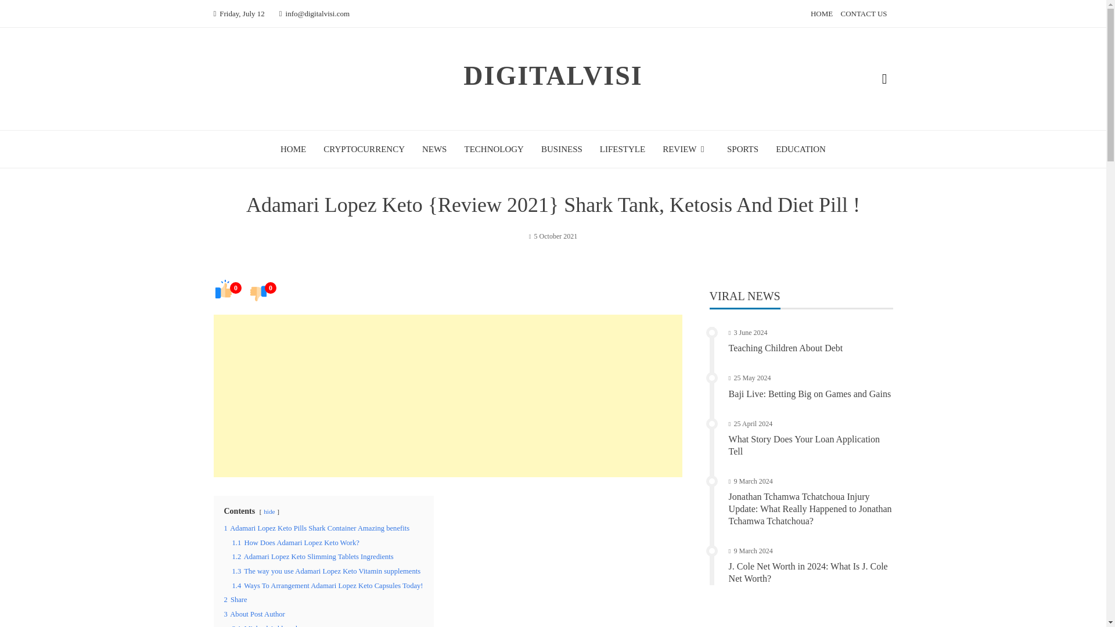 The height and width of the screenshot is (627, 1115). What do you see at coordinates (295, 542) in the screenshot?
I see `1.1 How Does Adamari Lopez Keto Work?` at bounding box center [295, 542].